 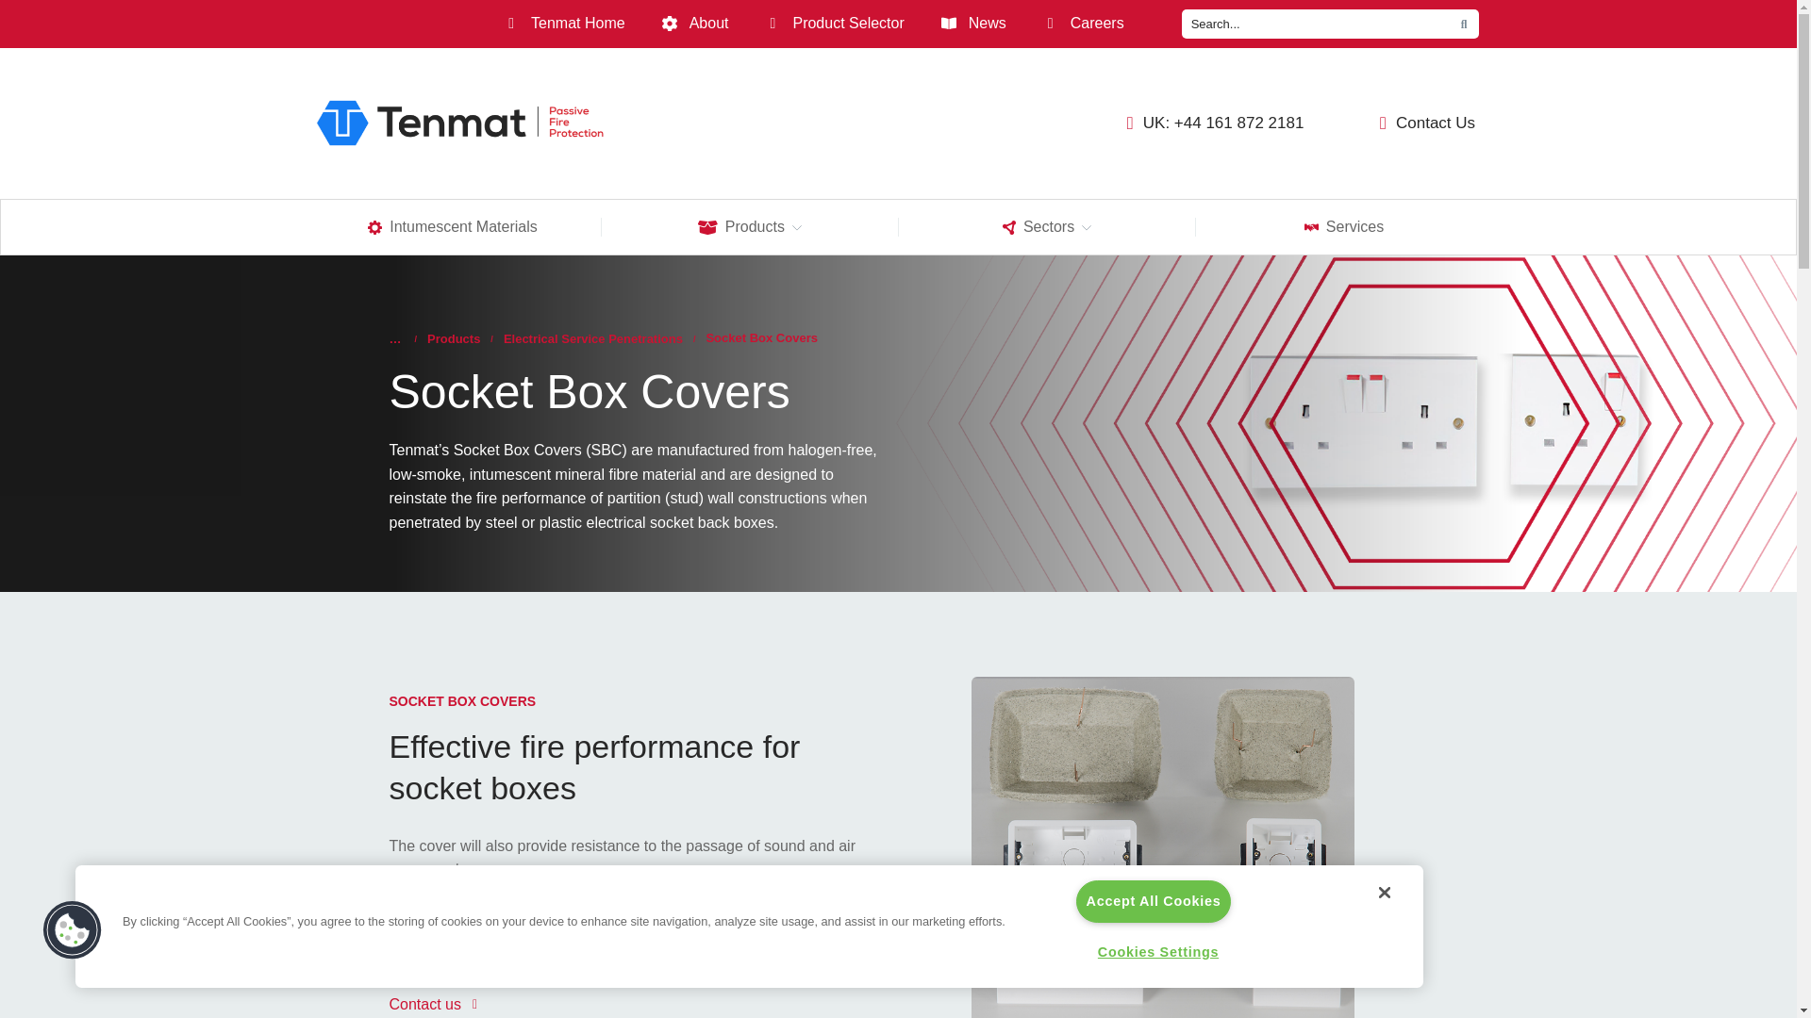 I want to click on Electrical Service Penetrations, so click(x=592, y=339).